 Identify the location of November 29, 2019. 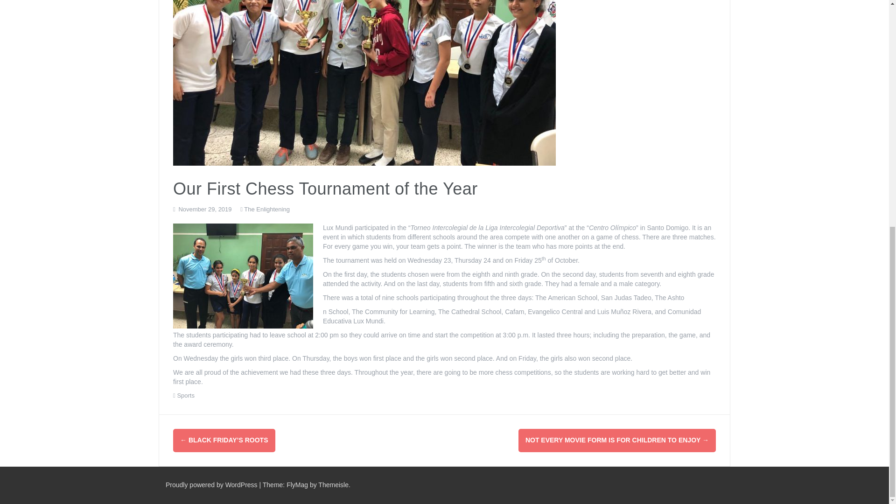
(204, 209).